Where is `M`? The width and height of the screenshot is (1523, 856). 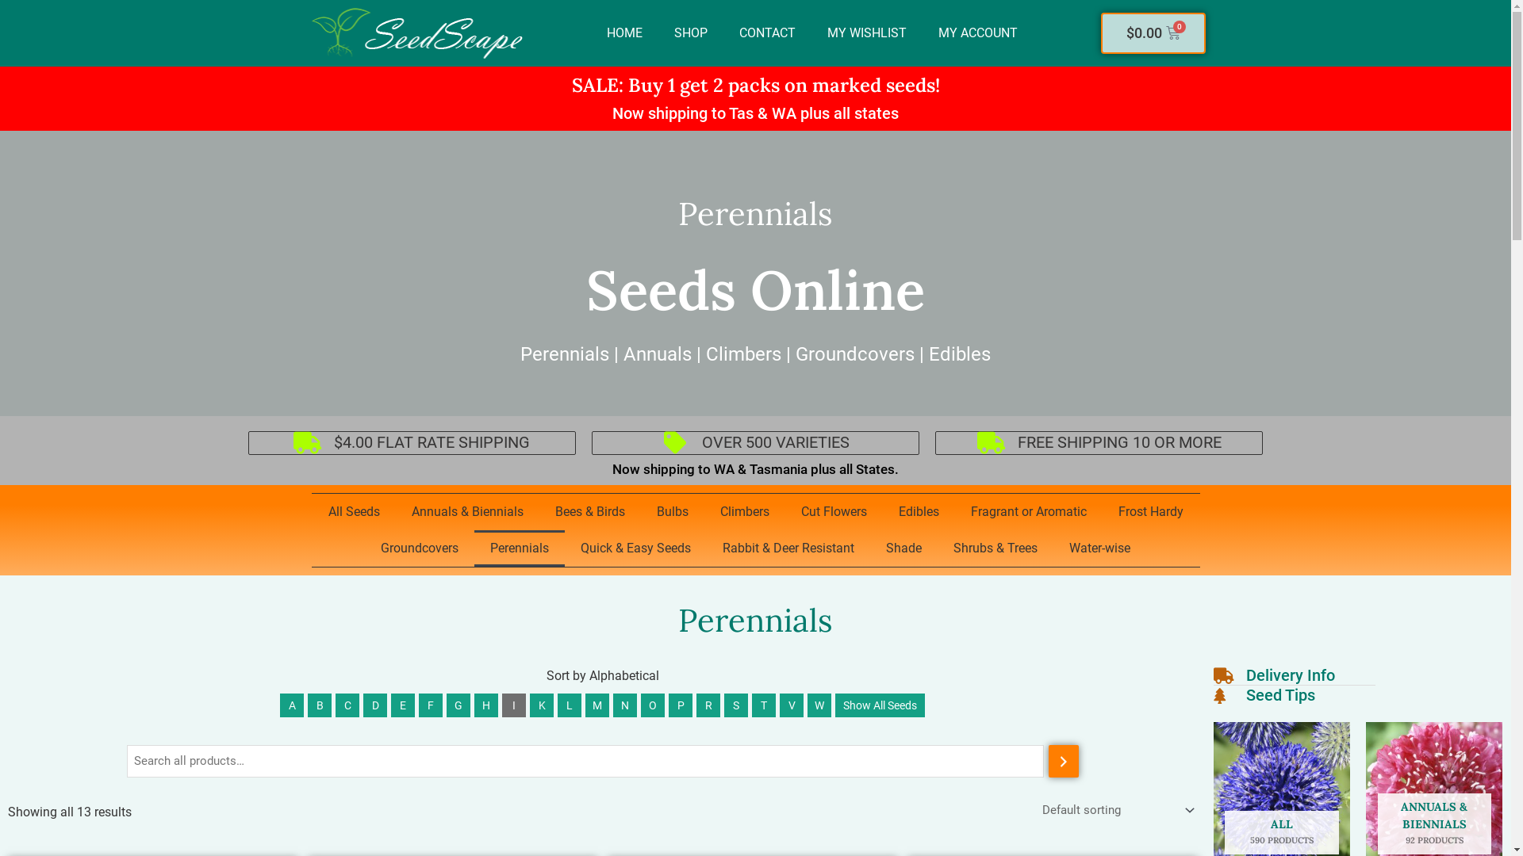 M is located at coordinates (597, 705).